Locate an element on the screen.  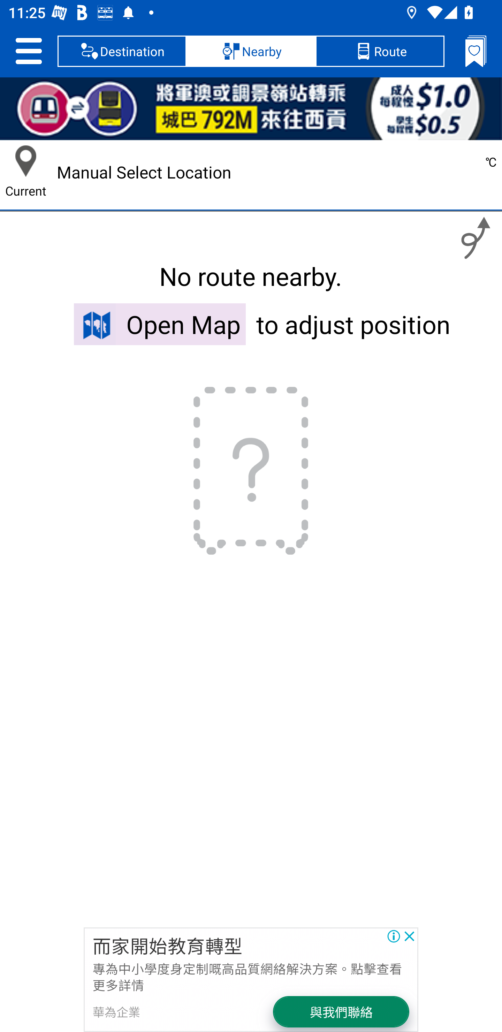
Open Map is located at coordinates (160, 324).